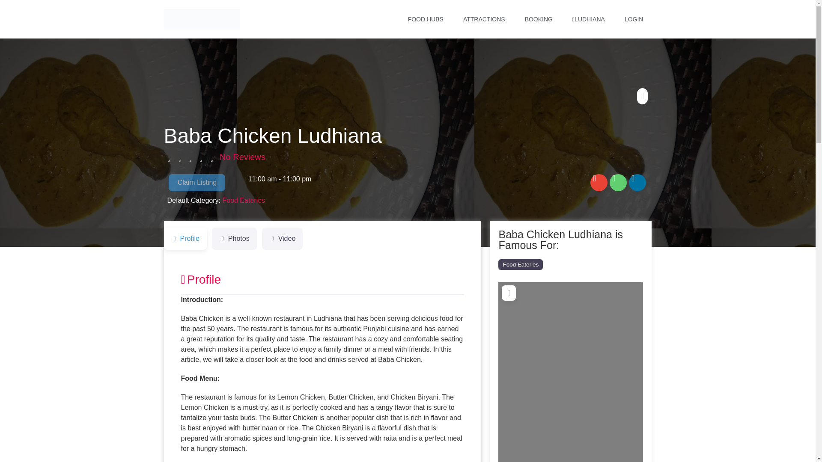 This screenshot has height=462, width=822. Describe the element at coordinates (642, 96) in the screenshot. I see `Add to Favorites` at that location.